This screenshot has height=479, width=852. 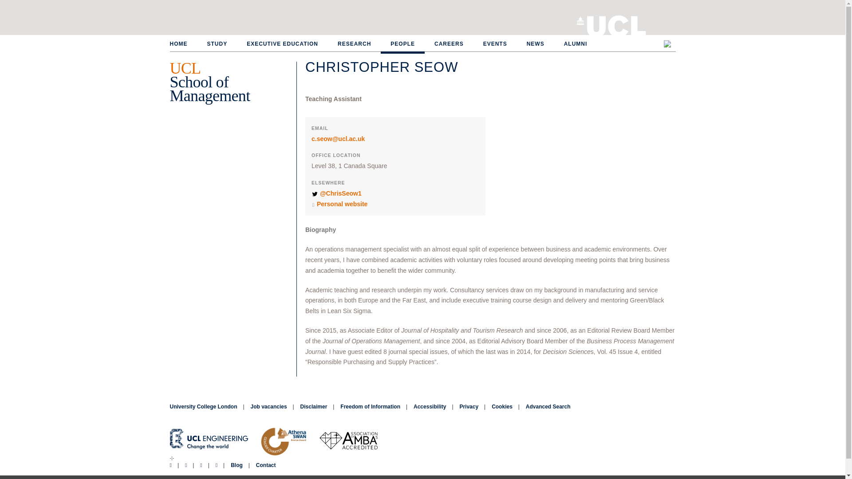 I want to click on HOME, so click(x=183, y=44).